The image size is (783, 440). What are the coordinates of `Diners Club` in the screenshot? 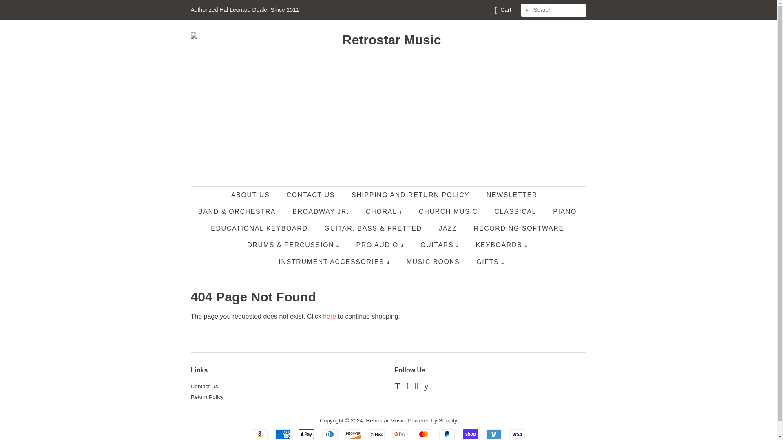 It's located at (330, 434).